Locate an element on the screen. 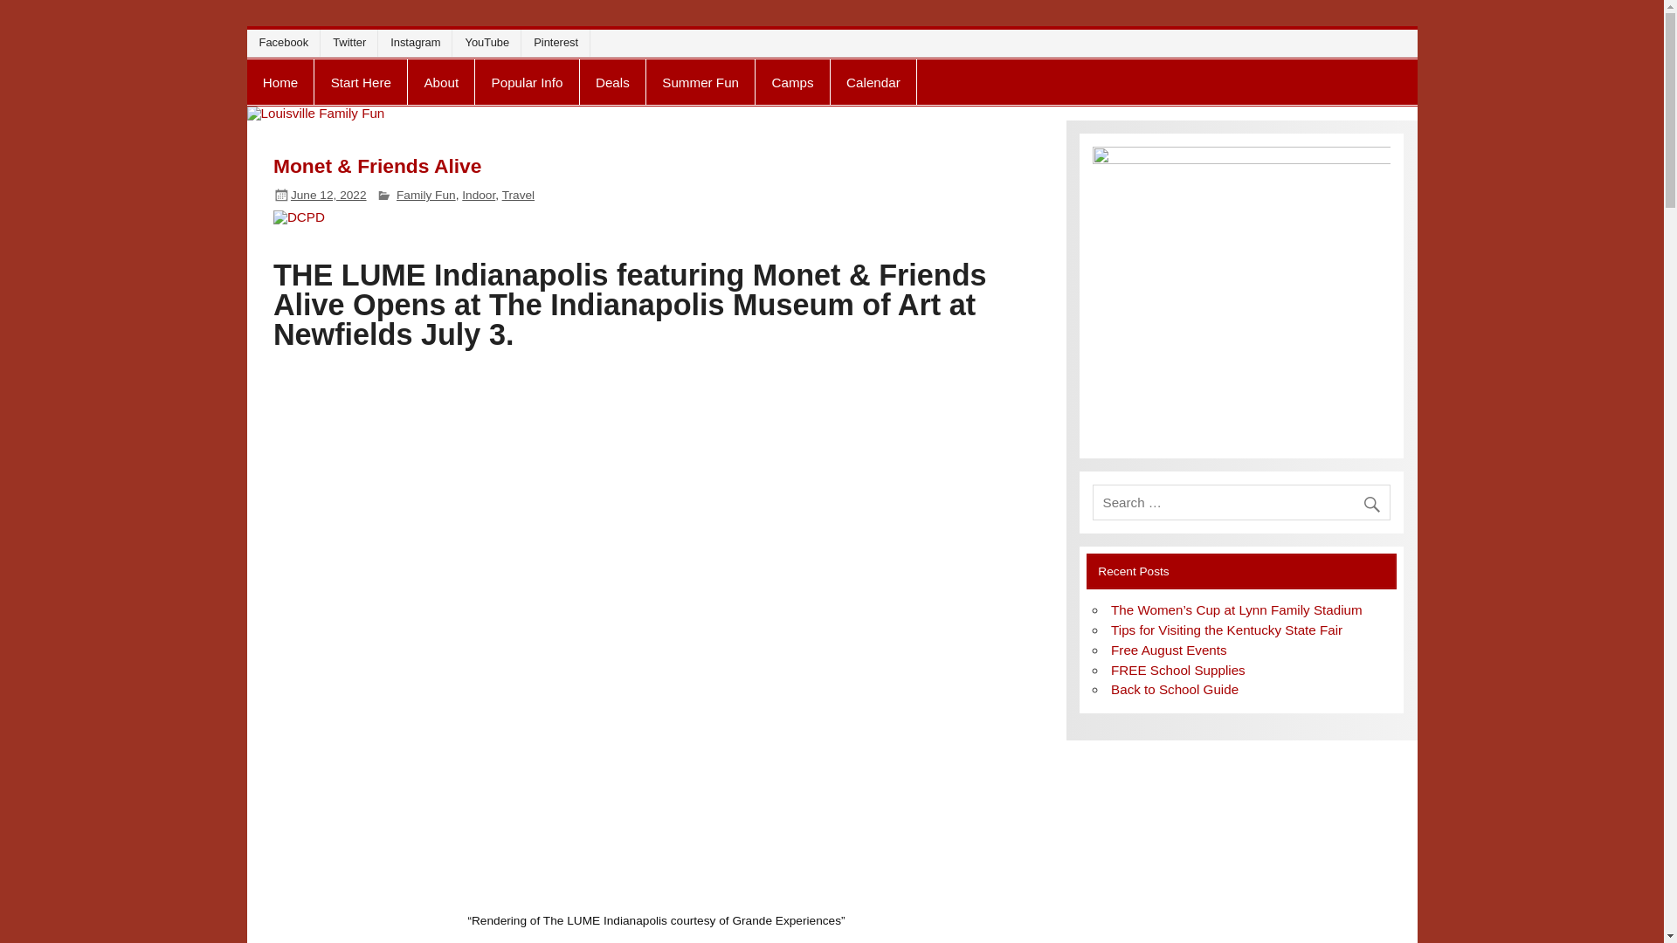  Family Fun is located at coordinates (426, 196).